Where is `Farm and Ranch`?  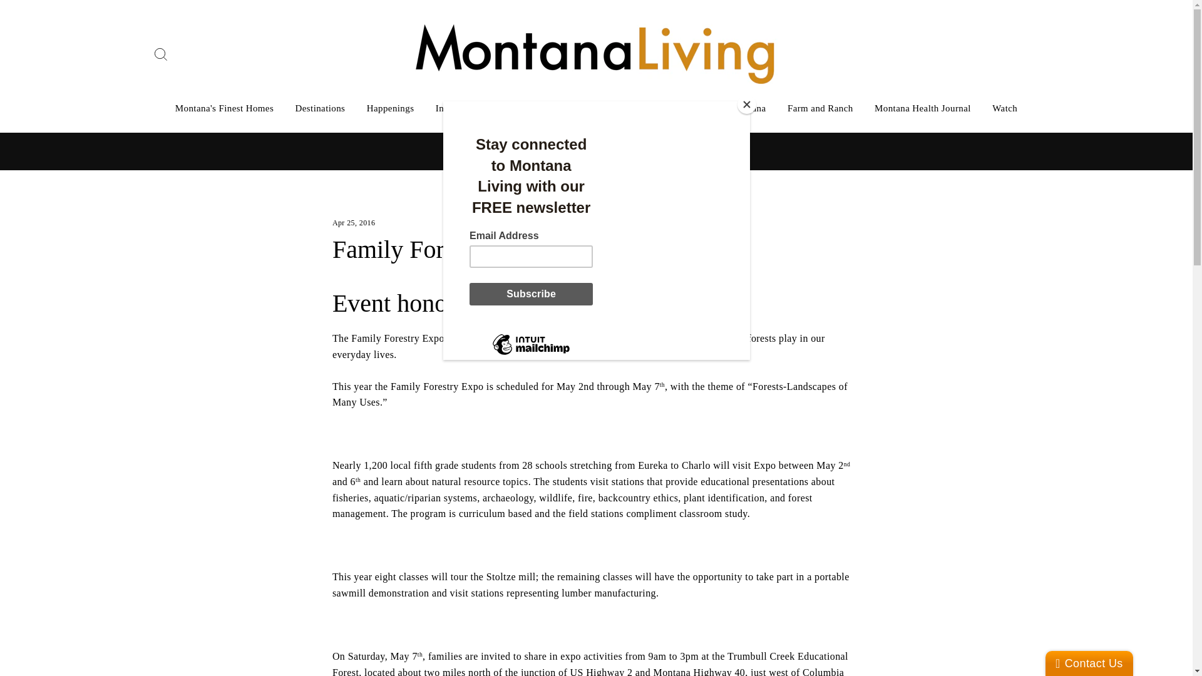 Farm and Ranch is located at coordinates (820, 108).